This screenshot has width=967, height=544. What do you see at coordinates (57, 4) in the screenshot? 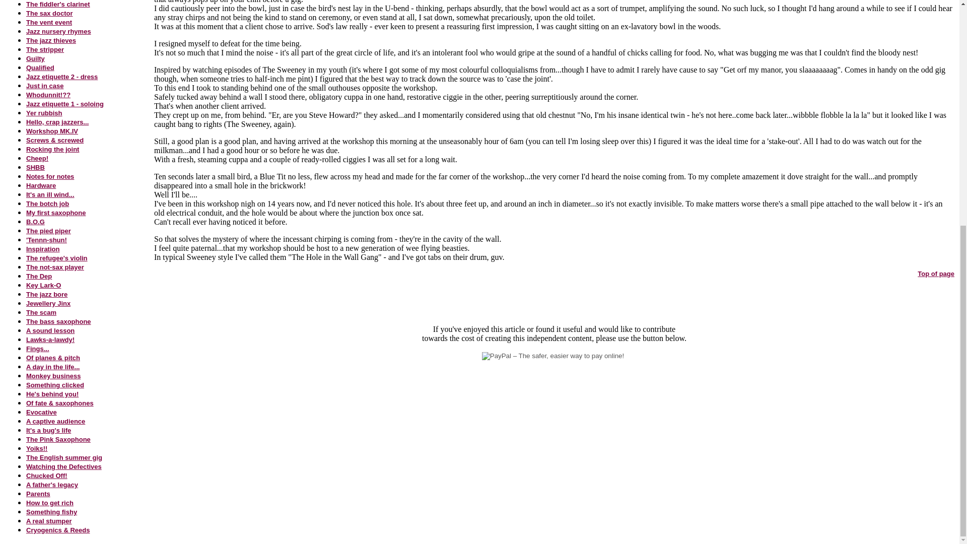
I see `The fiddler's clarinet` at bounding box center [57, 4].